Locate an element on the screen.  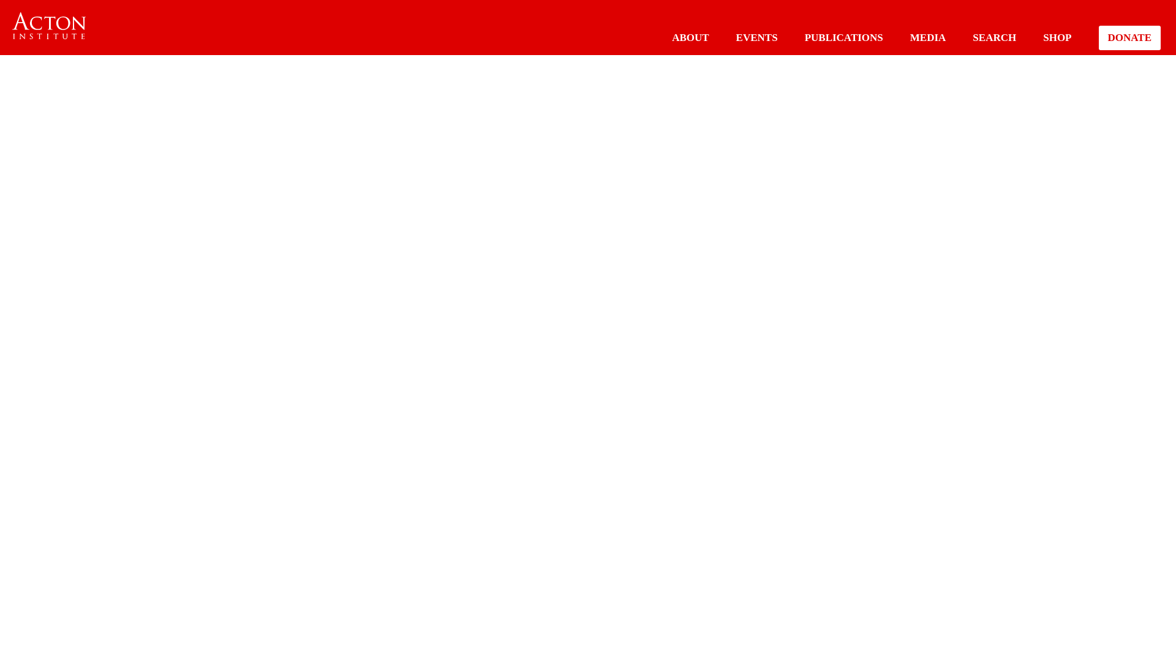
SHOP is located at coordinates (1057, 37).